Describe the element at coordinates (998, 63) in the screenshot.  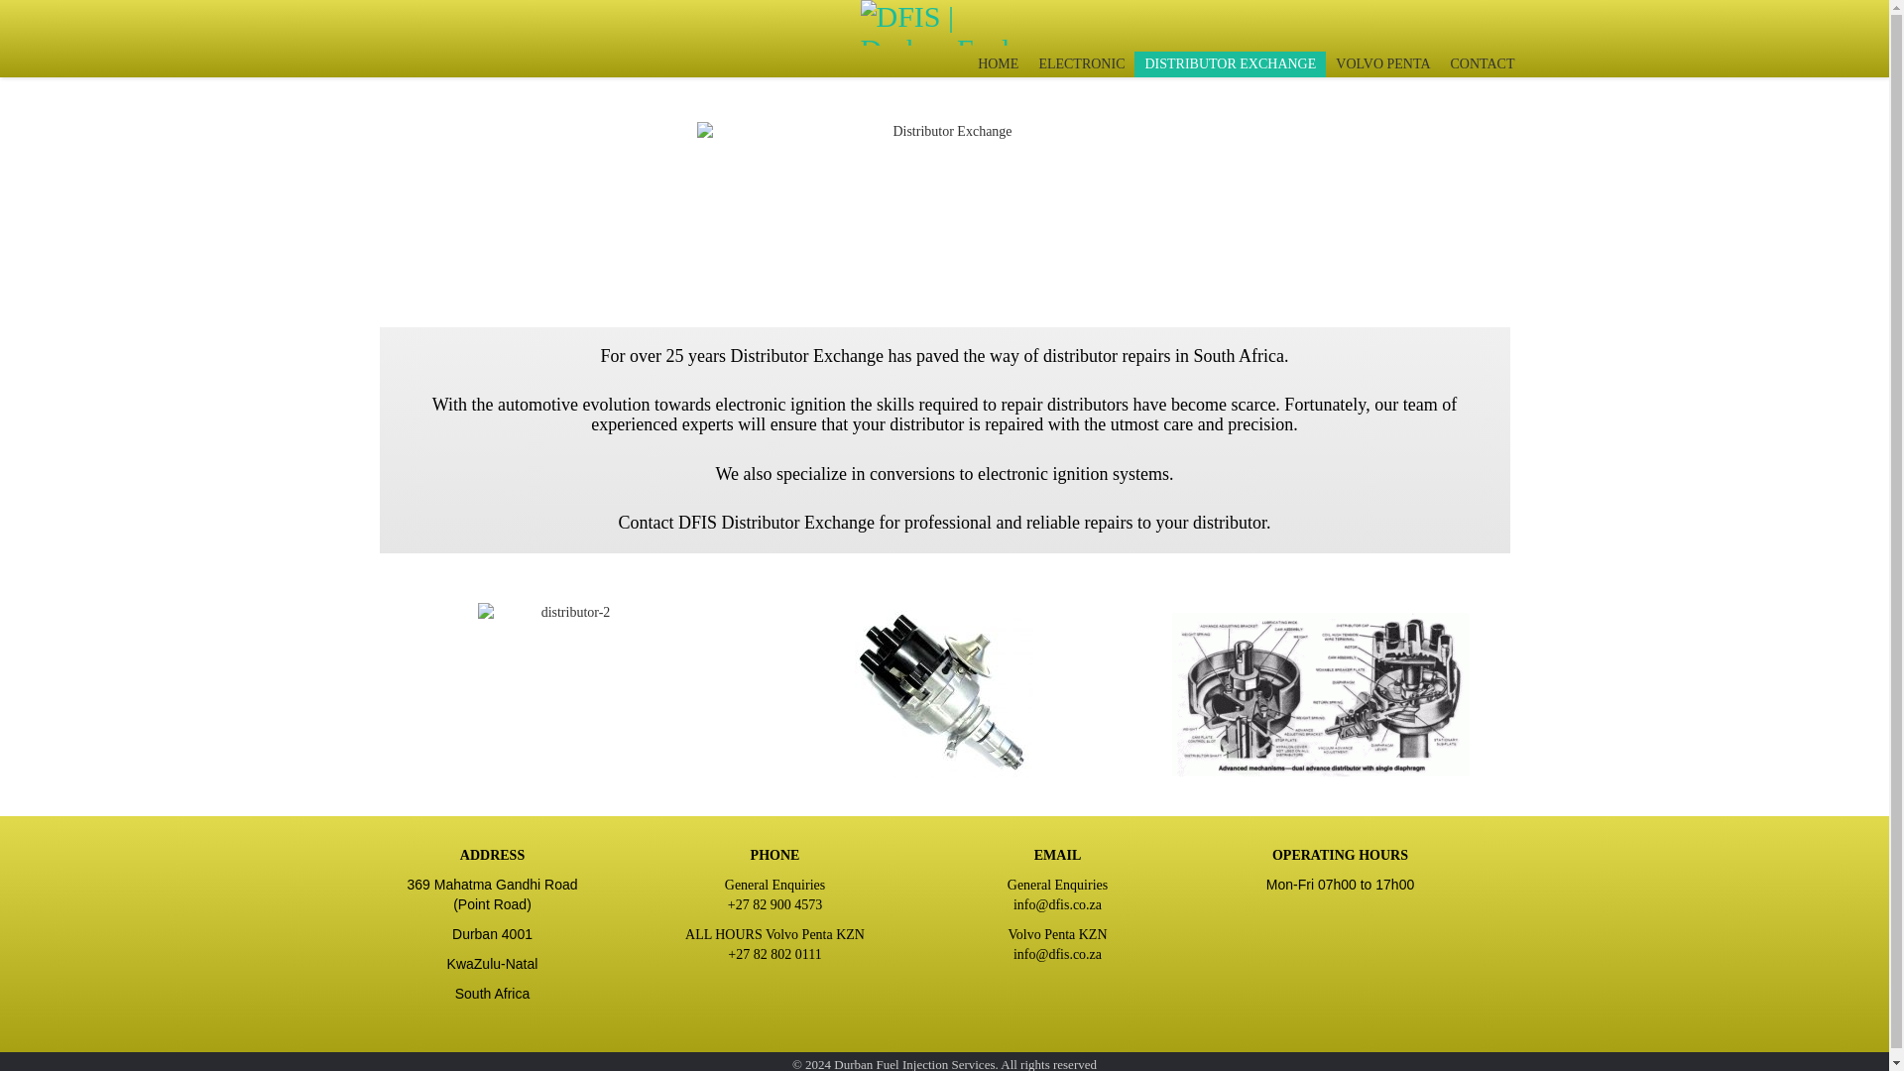
I see `HOME` at that location.